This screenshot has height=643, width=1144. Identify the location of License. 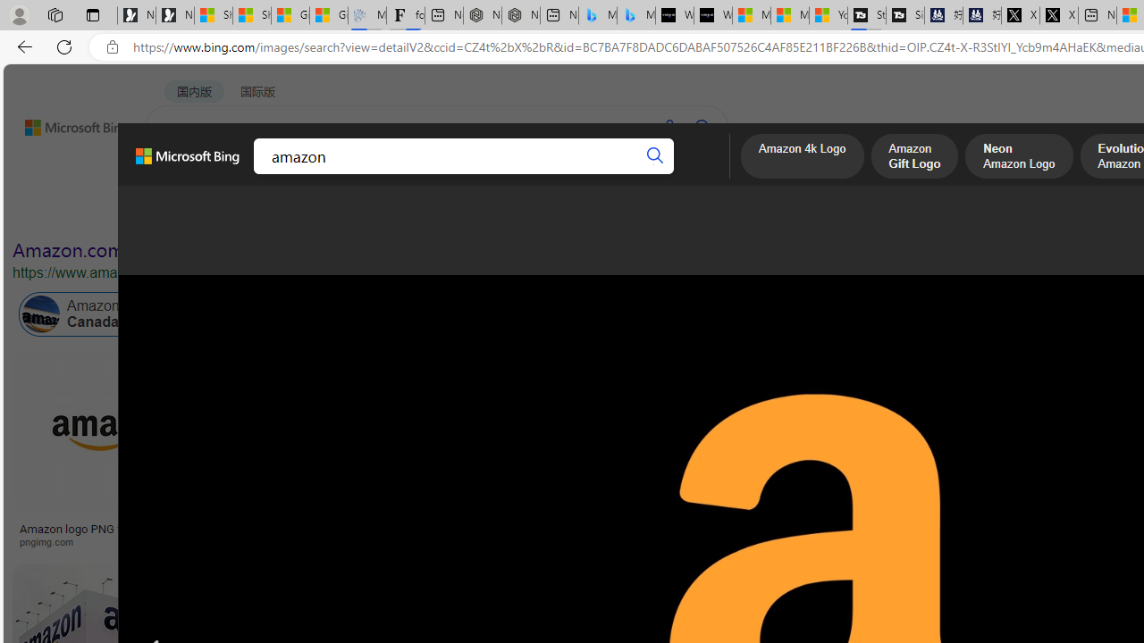
(594, 213).